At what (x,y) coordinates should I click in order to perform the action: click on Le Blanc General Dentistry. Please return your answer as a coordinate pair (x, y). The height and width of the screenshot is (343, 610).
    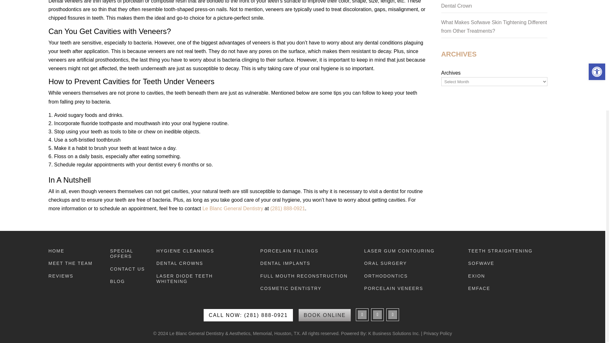
    Looking at the image, I should click on (233, 208).